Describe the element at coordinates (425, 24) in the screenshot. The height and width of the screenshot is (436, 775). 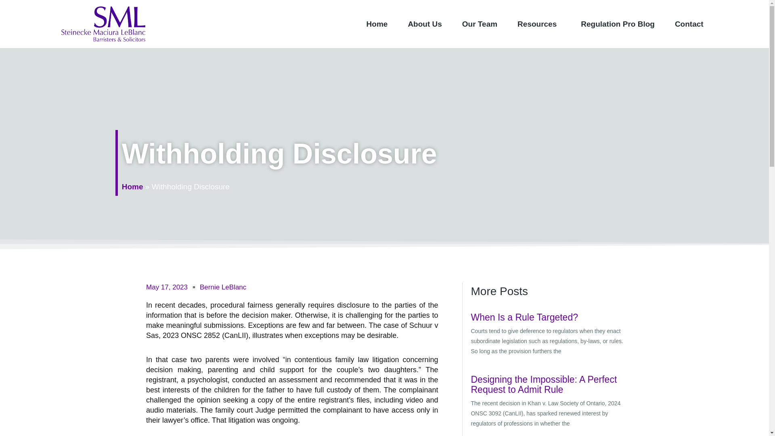
I see `About Us` at that location.